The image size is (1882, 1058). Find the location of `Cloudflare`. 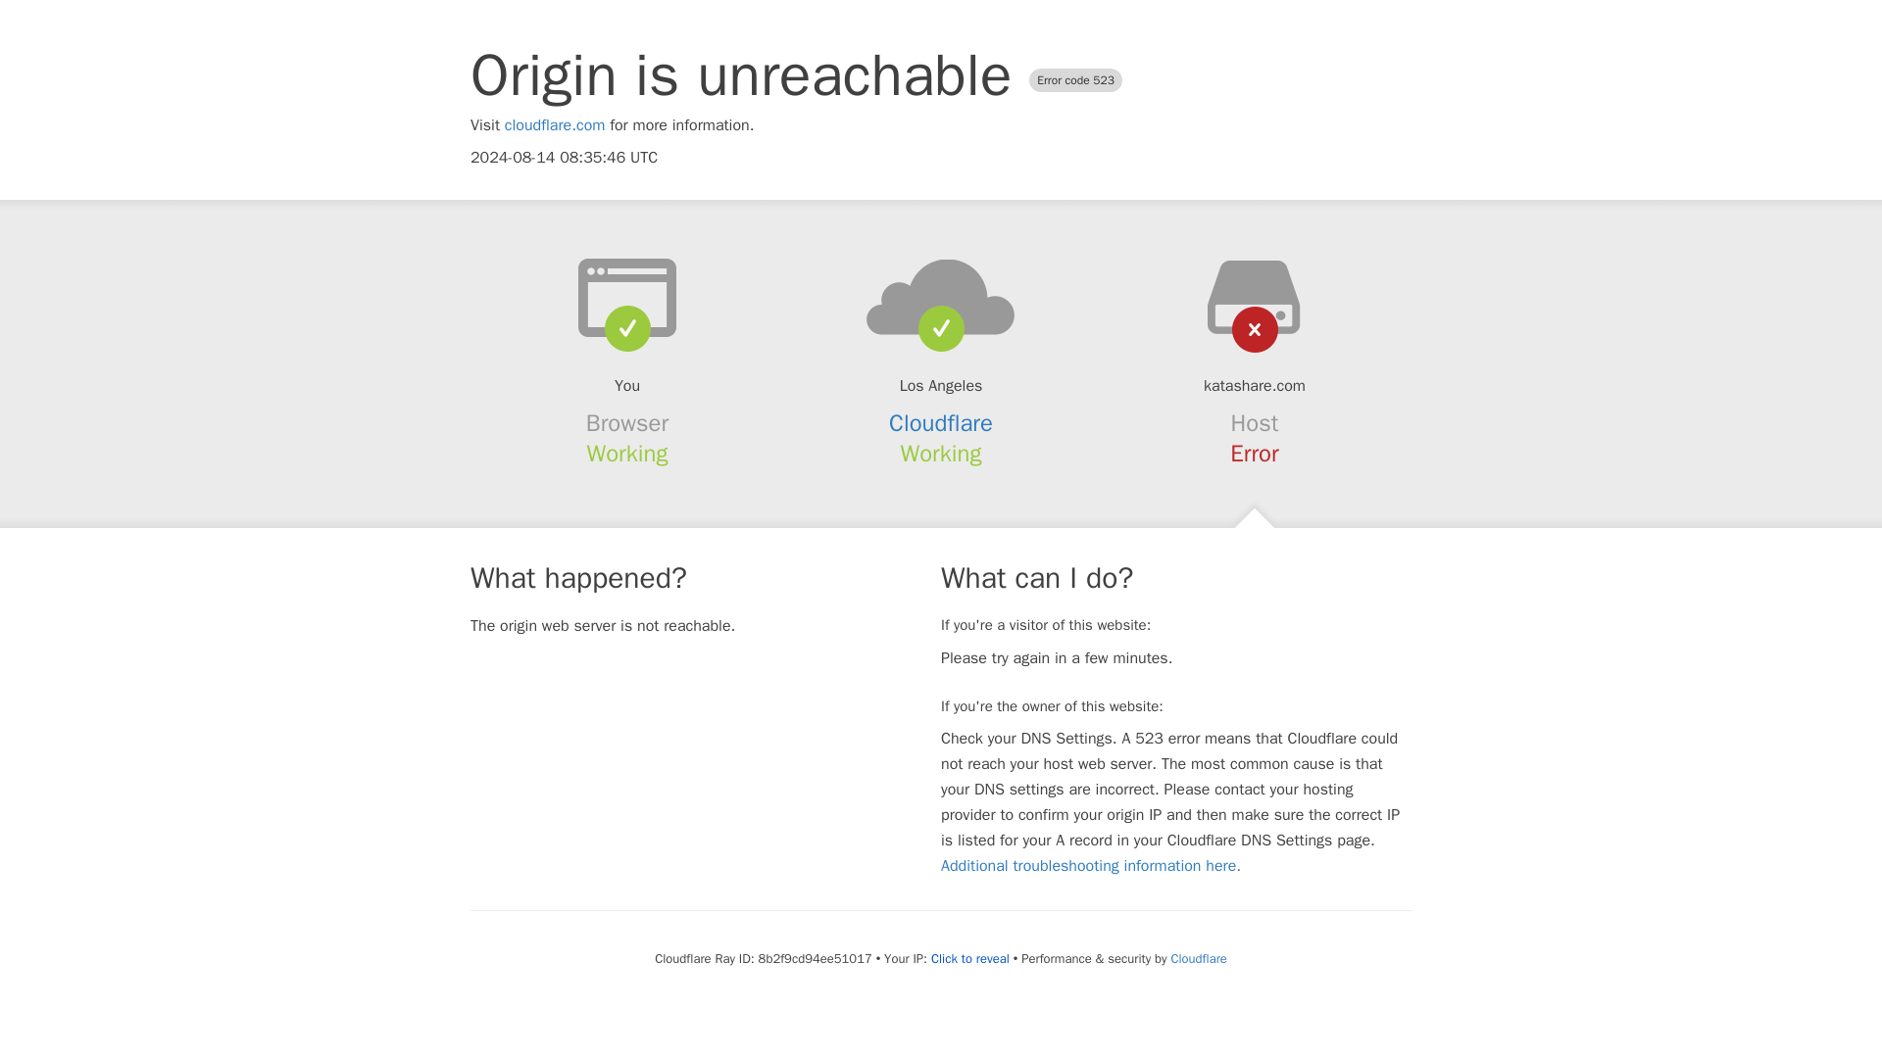

Cloudflare is located at coordinates (941, 423).